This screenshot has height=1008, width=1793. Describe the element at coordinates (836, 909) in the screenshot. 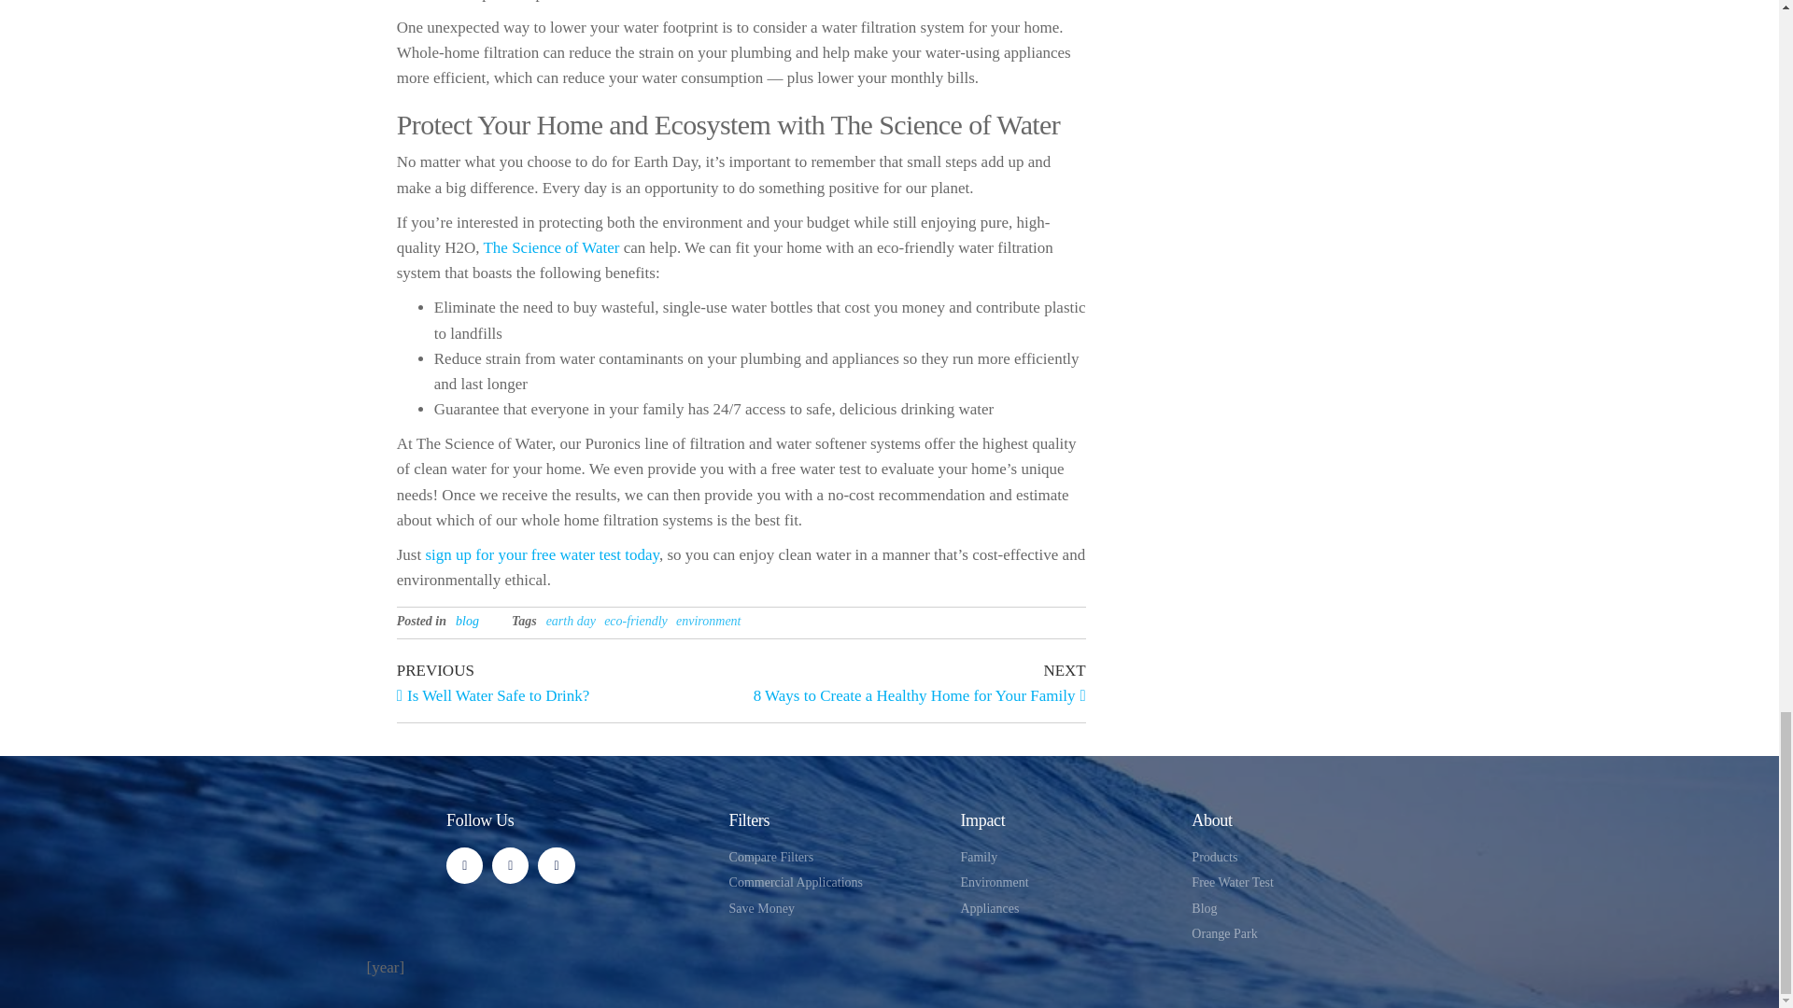

I see `eco-friendly` at that location.